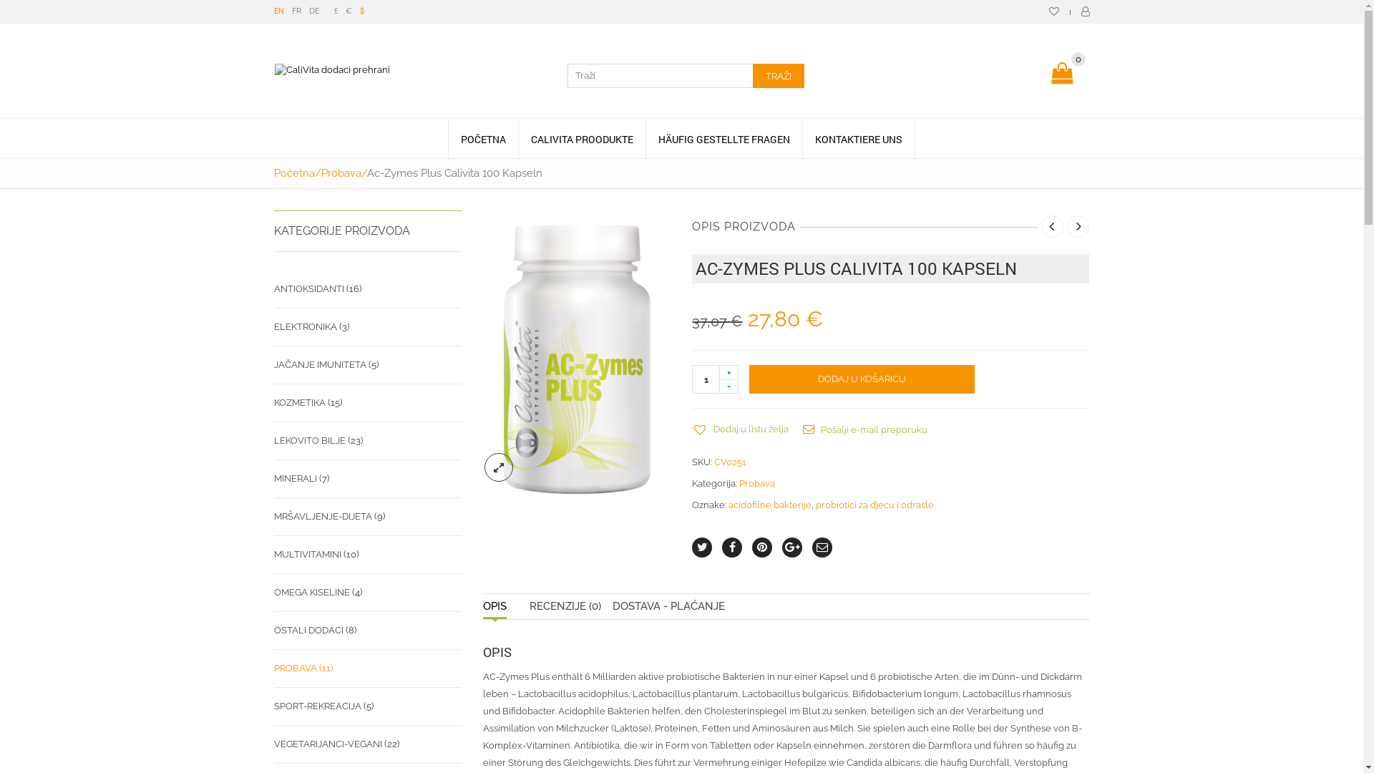  Describe the element at coordinates (309, 441) in the screenshot. I see `LEKOVITO BILJE` at that location.